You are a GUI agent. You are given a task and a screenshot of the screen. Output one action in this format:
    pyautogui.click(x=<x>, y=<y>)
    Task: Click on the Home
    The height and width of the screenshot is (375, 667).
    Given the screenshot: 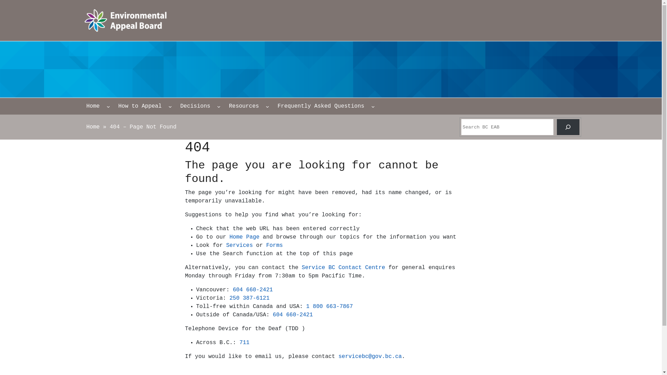 What is the action you would take?
    pyautogui.click(x=93, y=127)
    